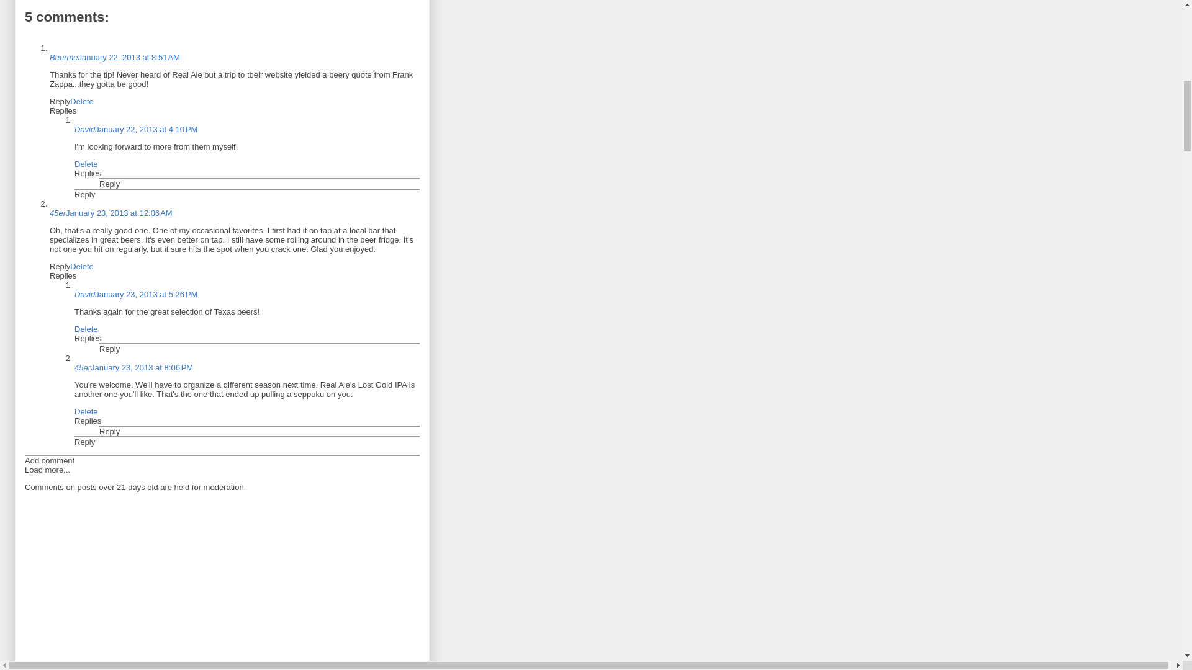 The height and width of the screenshot is (670, 1192). What do you see at coordinates (82, 267) in the screenshot?
I see `Delete` at bounding box center [82, 267].